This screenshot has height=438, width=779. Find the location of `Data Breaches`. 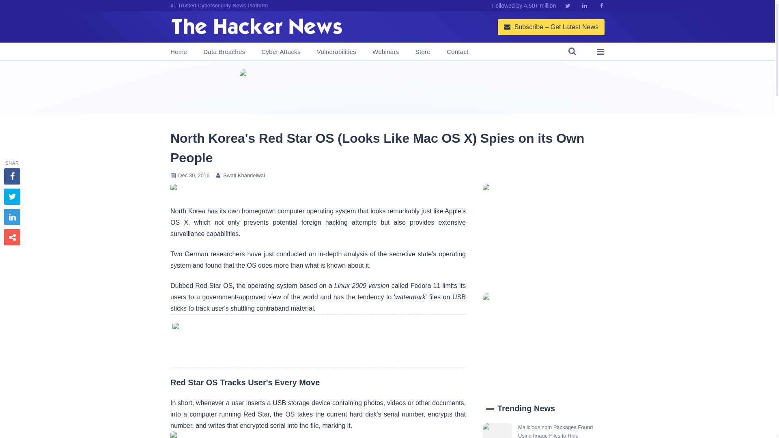

Data Breaches is located at coordinates (224, 52).